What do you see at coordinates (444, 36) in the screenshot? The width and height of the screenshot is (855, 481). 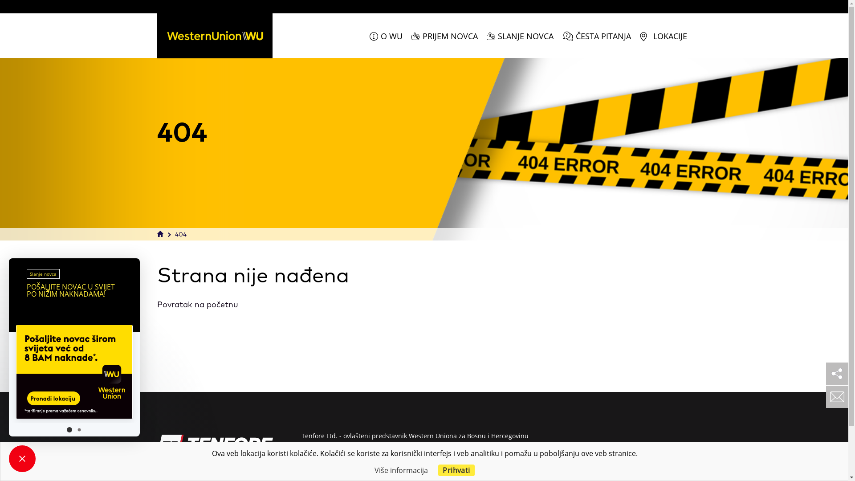 I see `PRIJEM NOVCA` at bounding box center [444, 36].